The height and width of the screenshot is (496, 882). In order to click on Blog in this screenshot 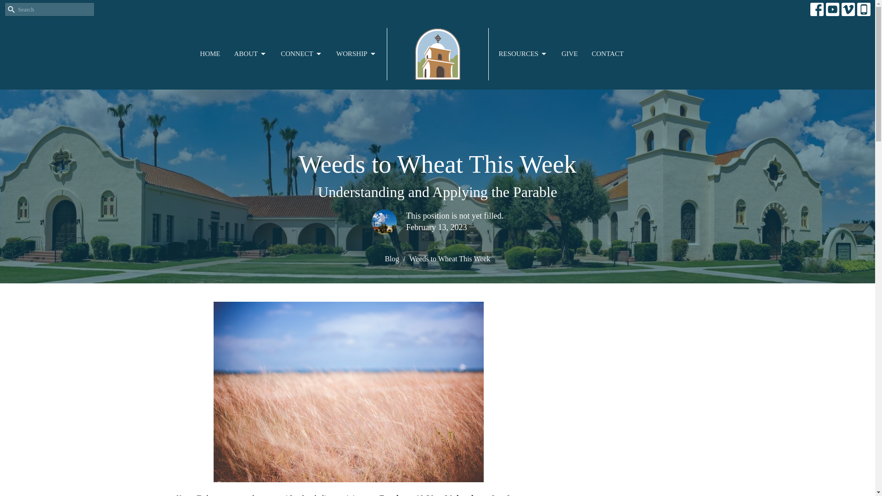, I will do `click(392, 259)`.